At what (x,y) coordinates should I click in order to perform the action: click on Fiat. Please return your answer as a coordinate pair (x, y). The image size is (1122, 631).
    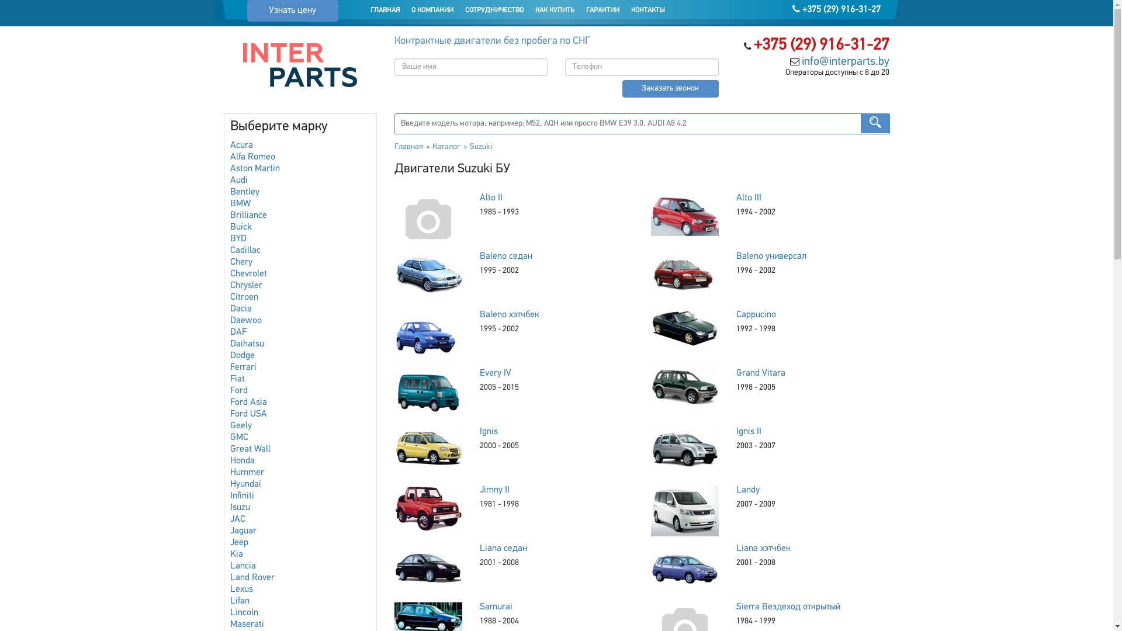
    Looking at the image, I should click on (237, 379).